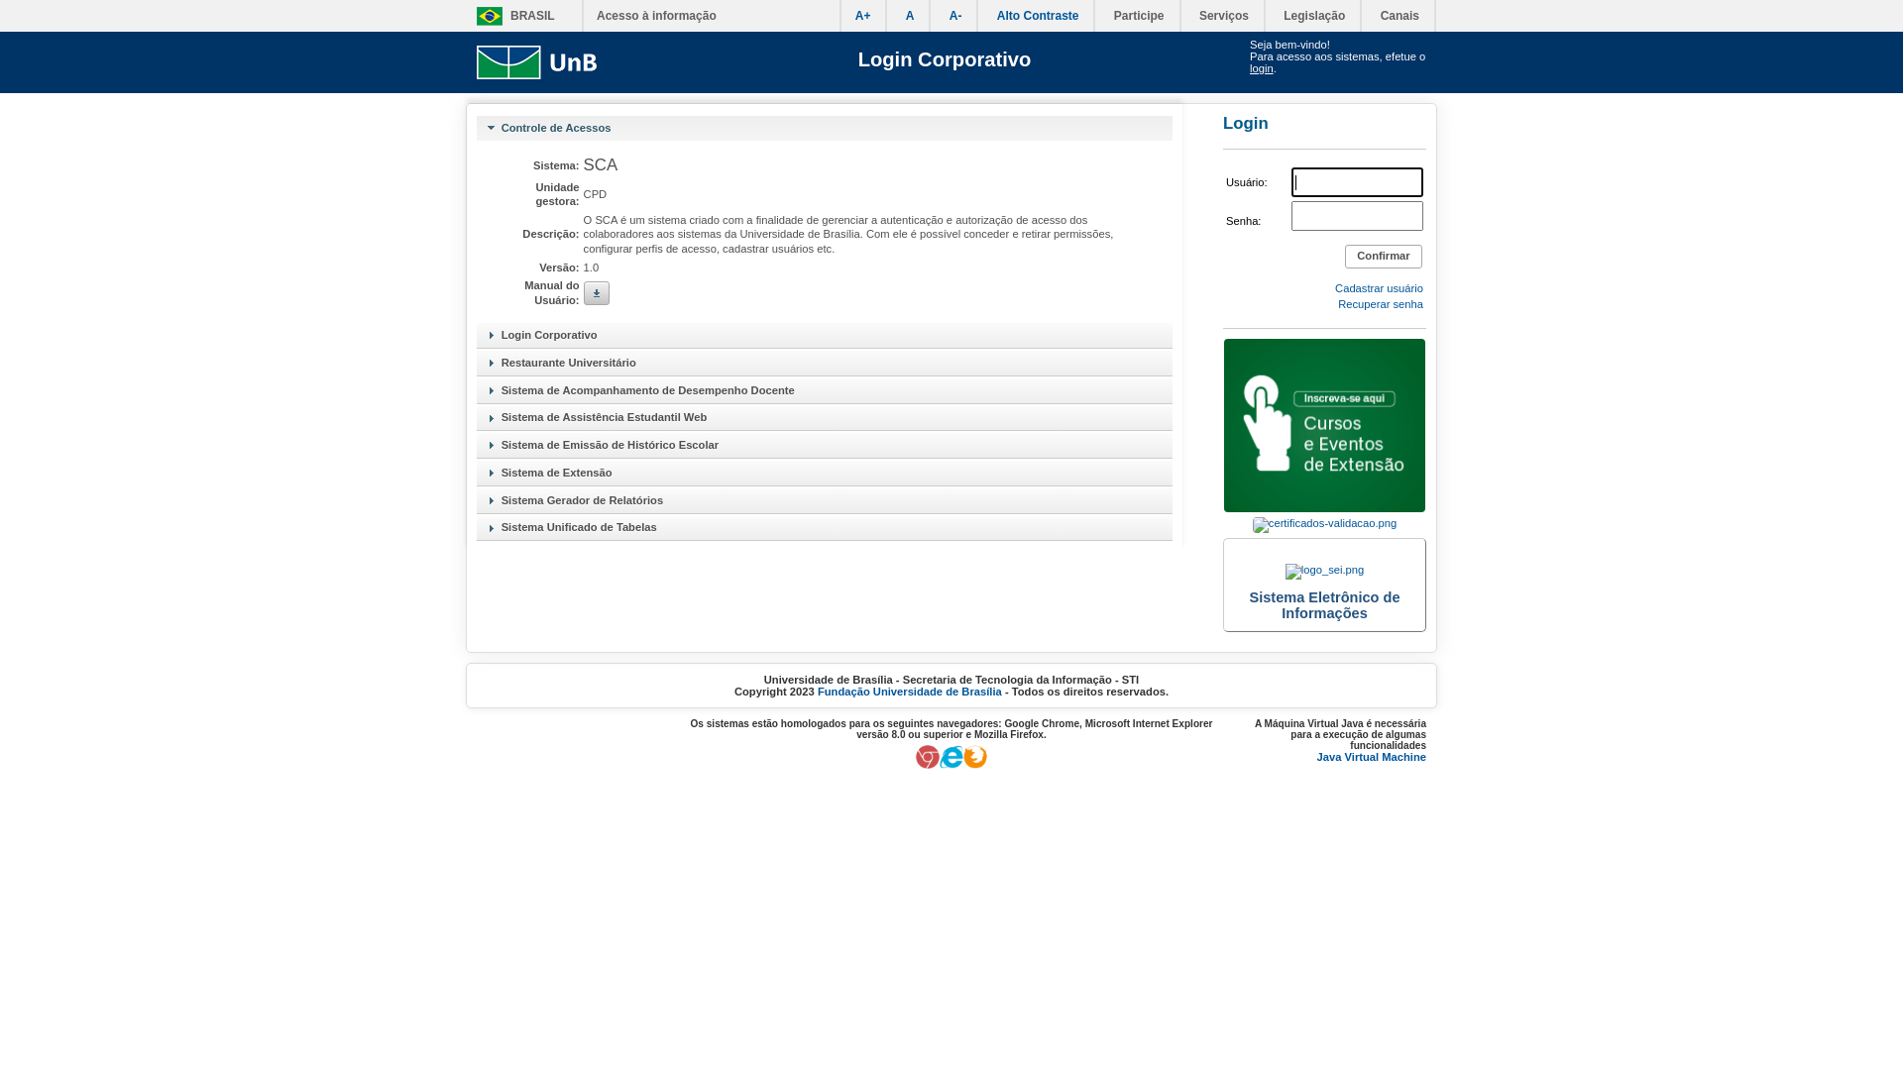  What do you see at coordinates (825, 128) in the screenshot?
I see `Controle de Acessos` at bounding box center [825, 128].